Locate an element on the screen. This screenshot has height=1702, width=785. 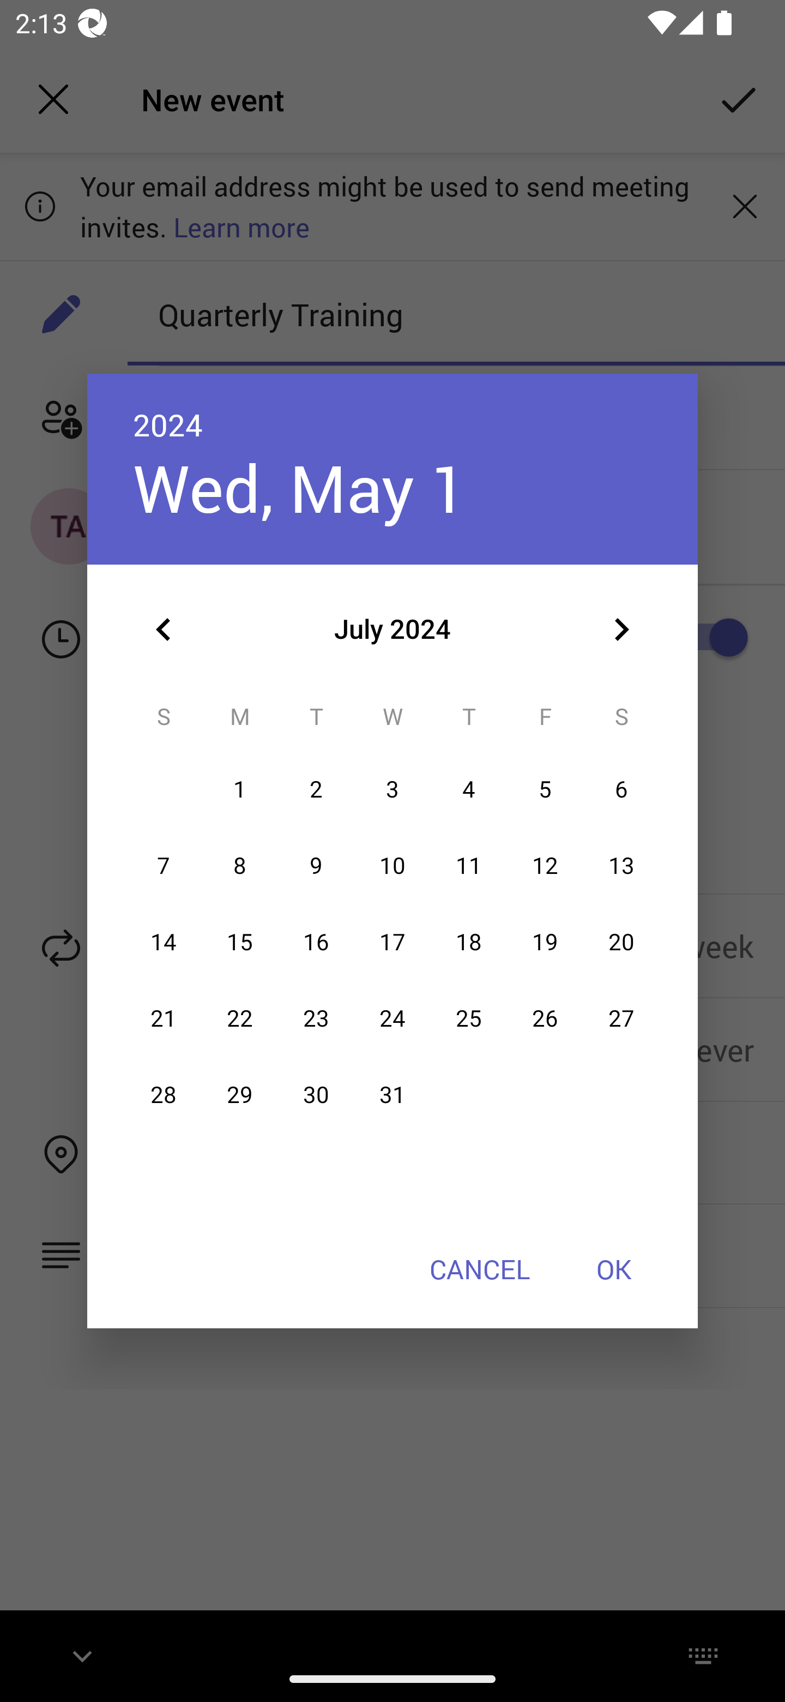
4 04 July 2024 is located at coordinates (469, 790).